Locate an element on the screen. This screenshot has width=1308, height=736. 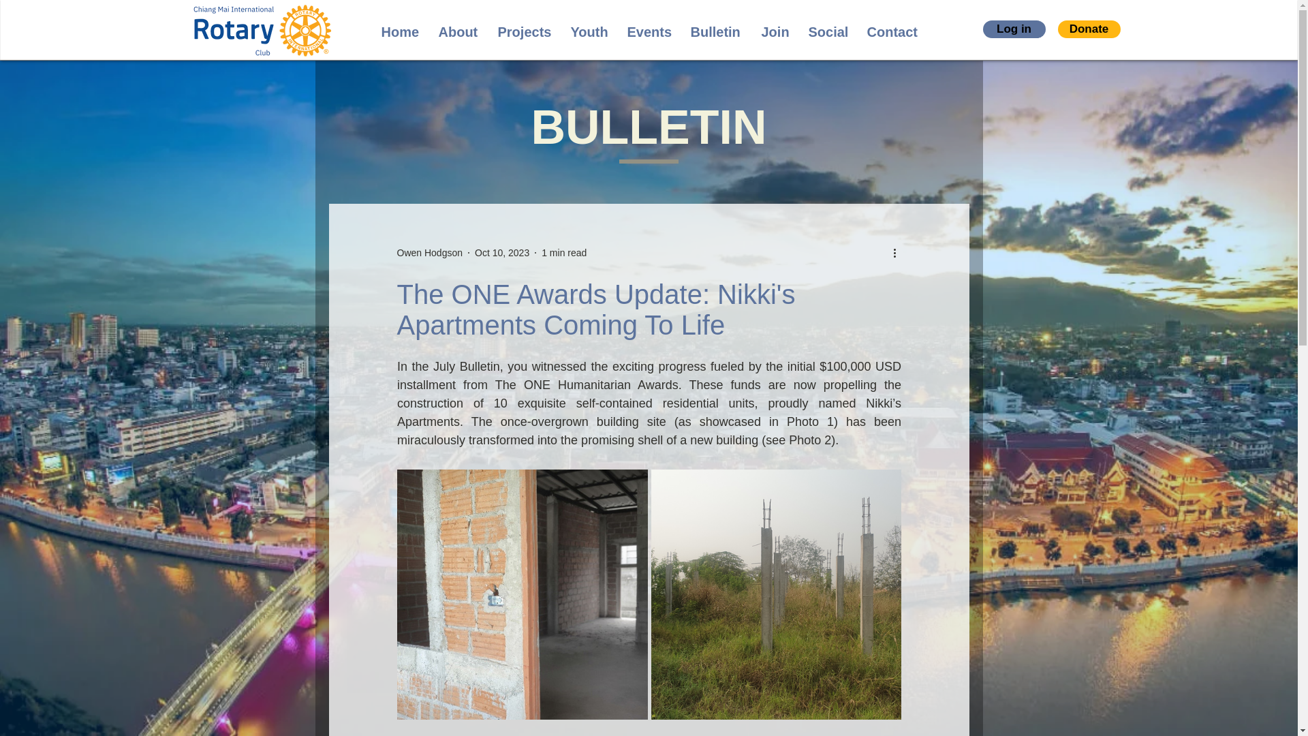
Projects is located at coordinates (525, 30).